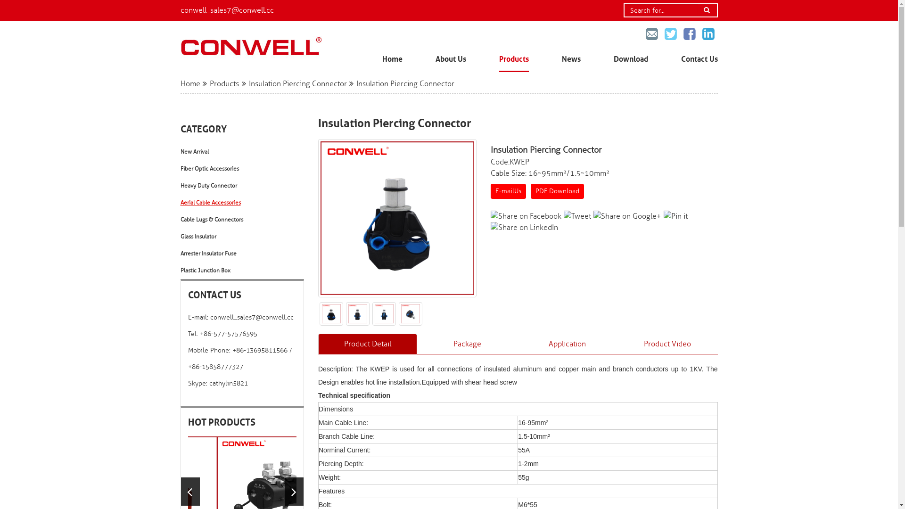  I want to click on conwell_sales7@conwell.cc, so click(227, 10).